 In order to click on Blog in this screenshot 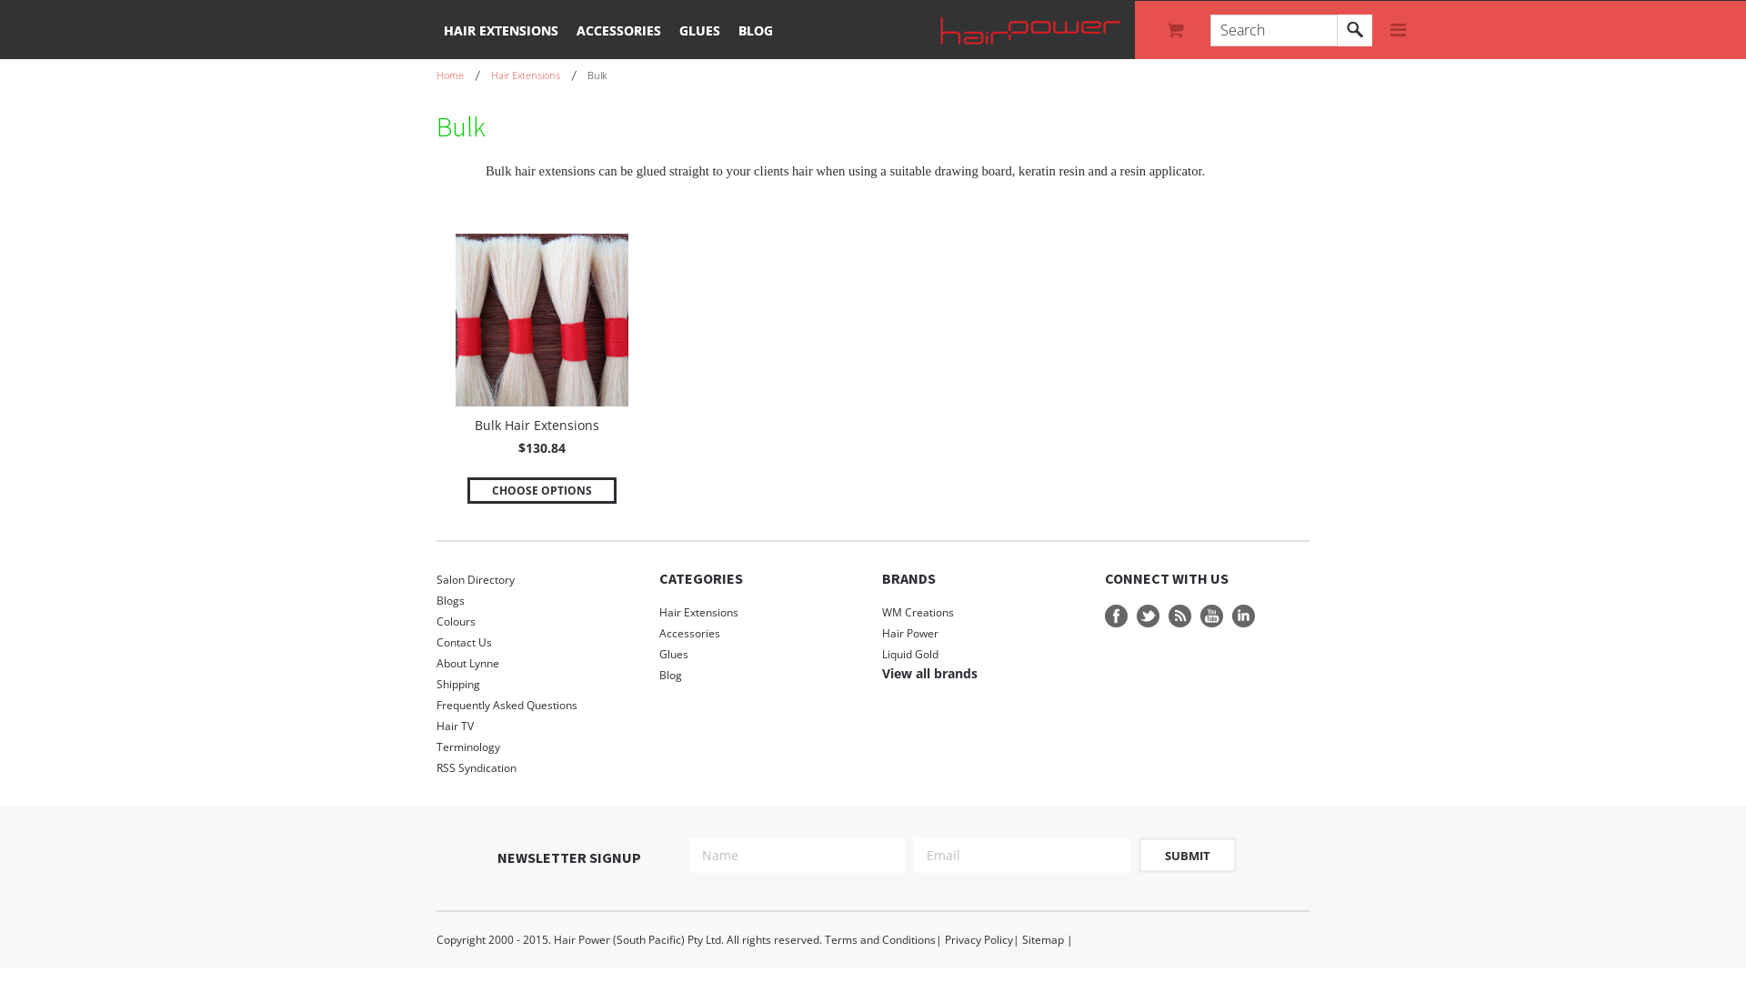, I will do `click(762, 675)`.